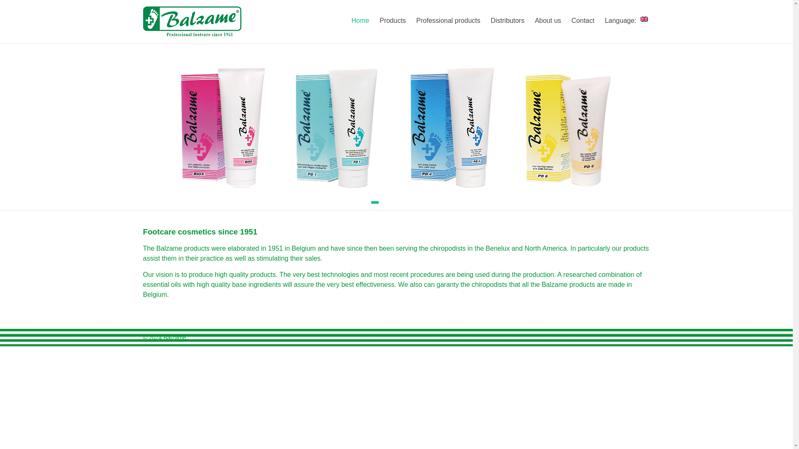 This screenshot has height=449, width=799. What do you see at coordinates (507, 20) in the screenshot?
I see `Distributors` at bounding box center [507, 20].